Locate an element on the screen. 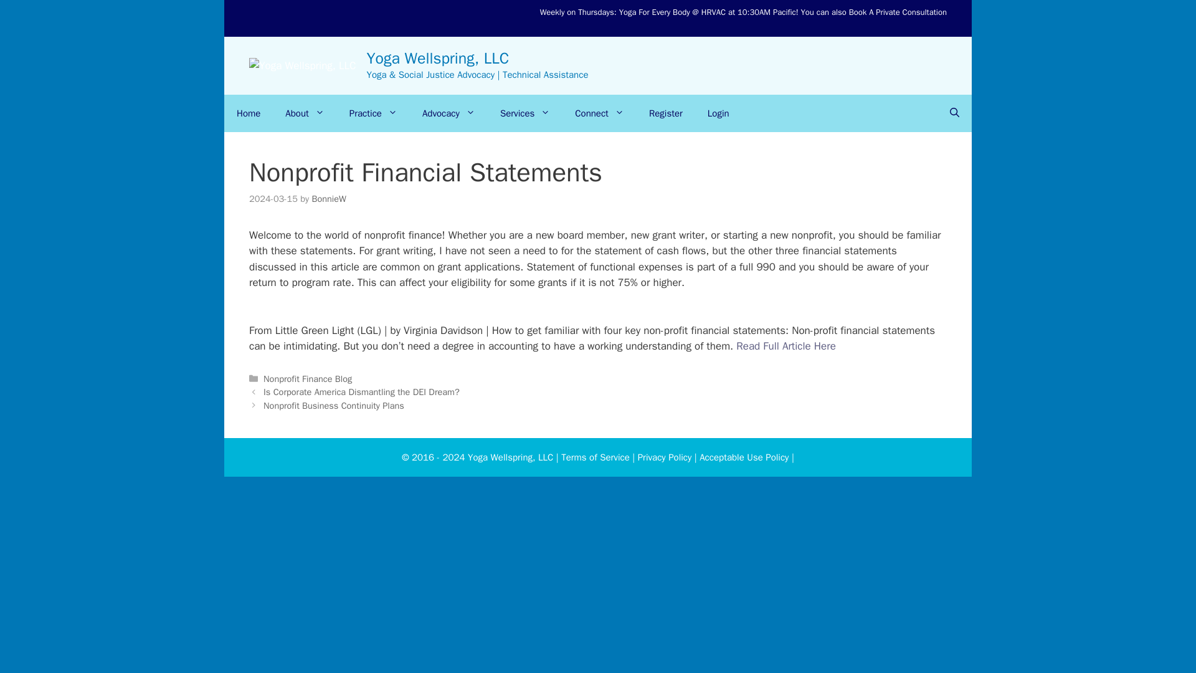  Home is located at coordinates (248, 113).